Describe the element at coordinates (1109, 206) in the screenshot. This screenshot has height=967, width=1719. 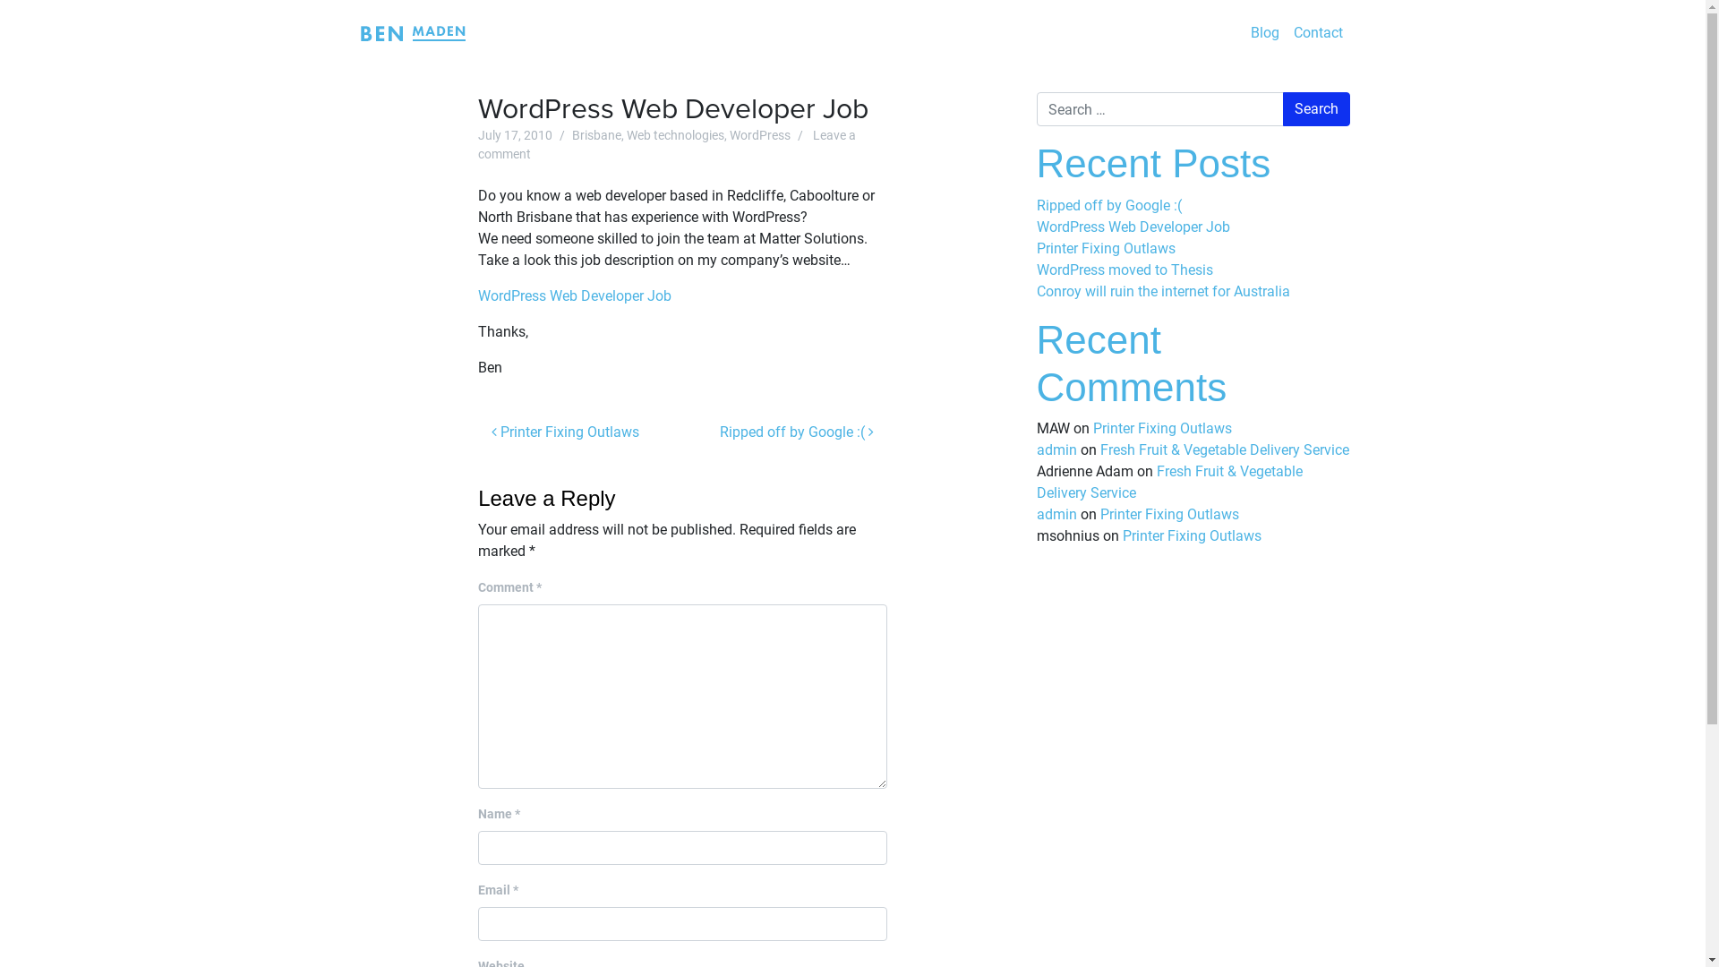
I see `Ripped off by Google :(` at that location.